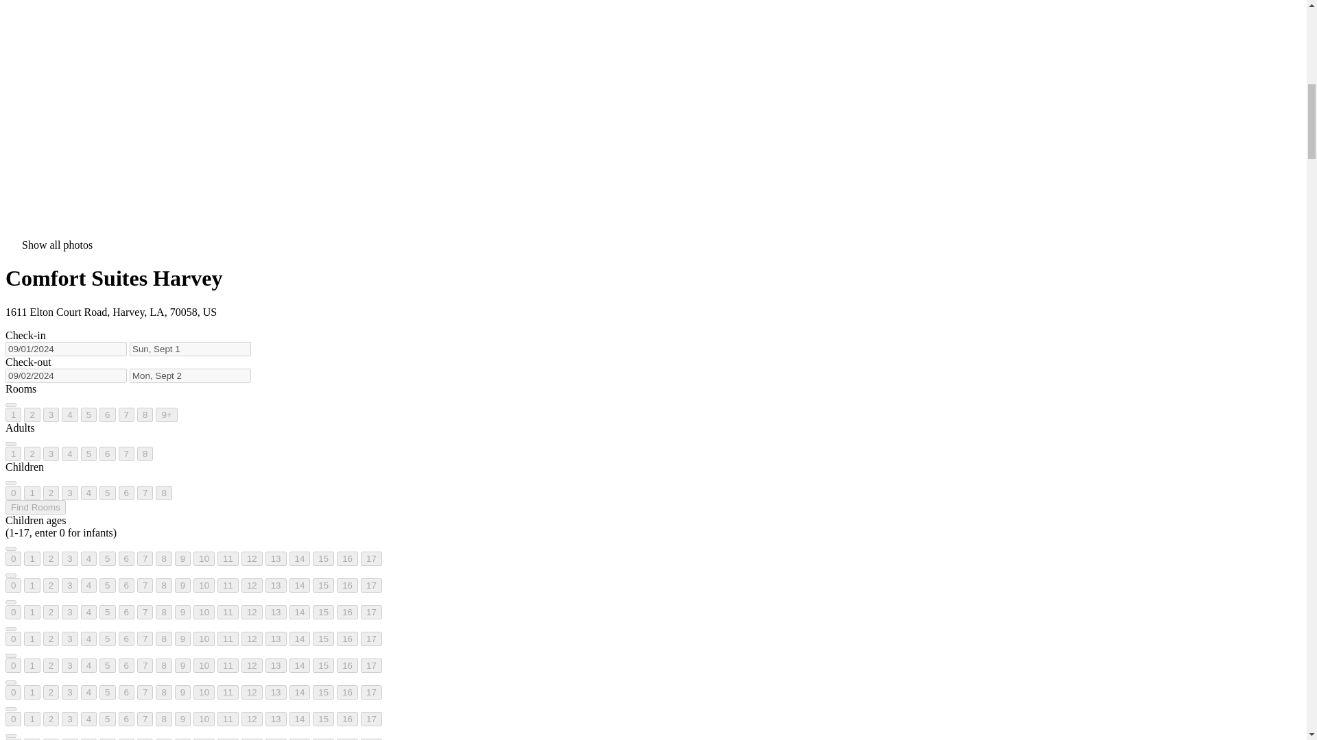 The height and width of the screenshot is (740, 1317). I want to click on 7, so click(126, 454).